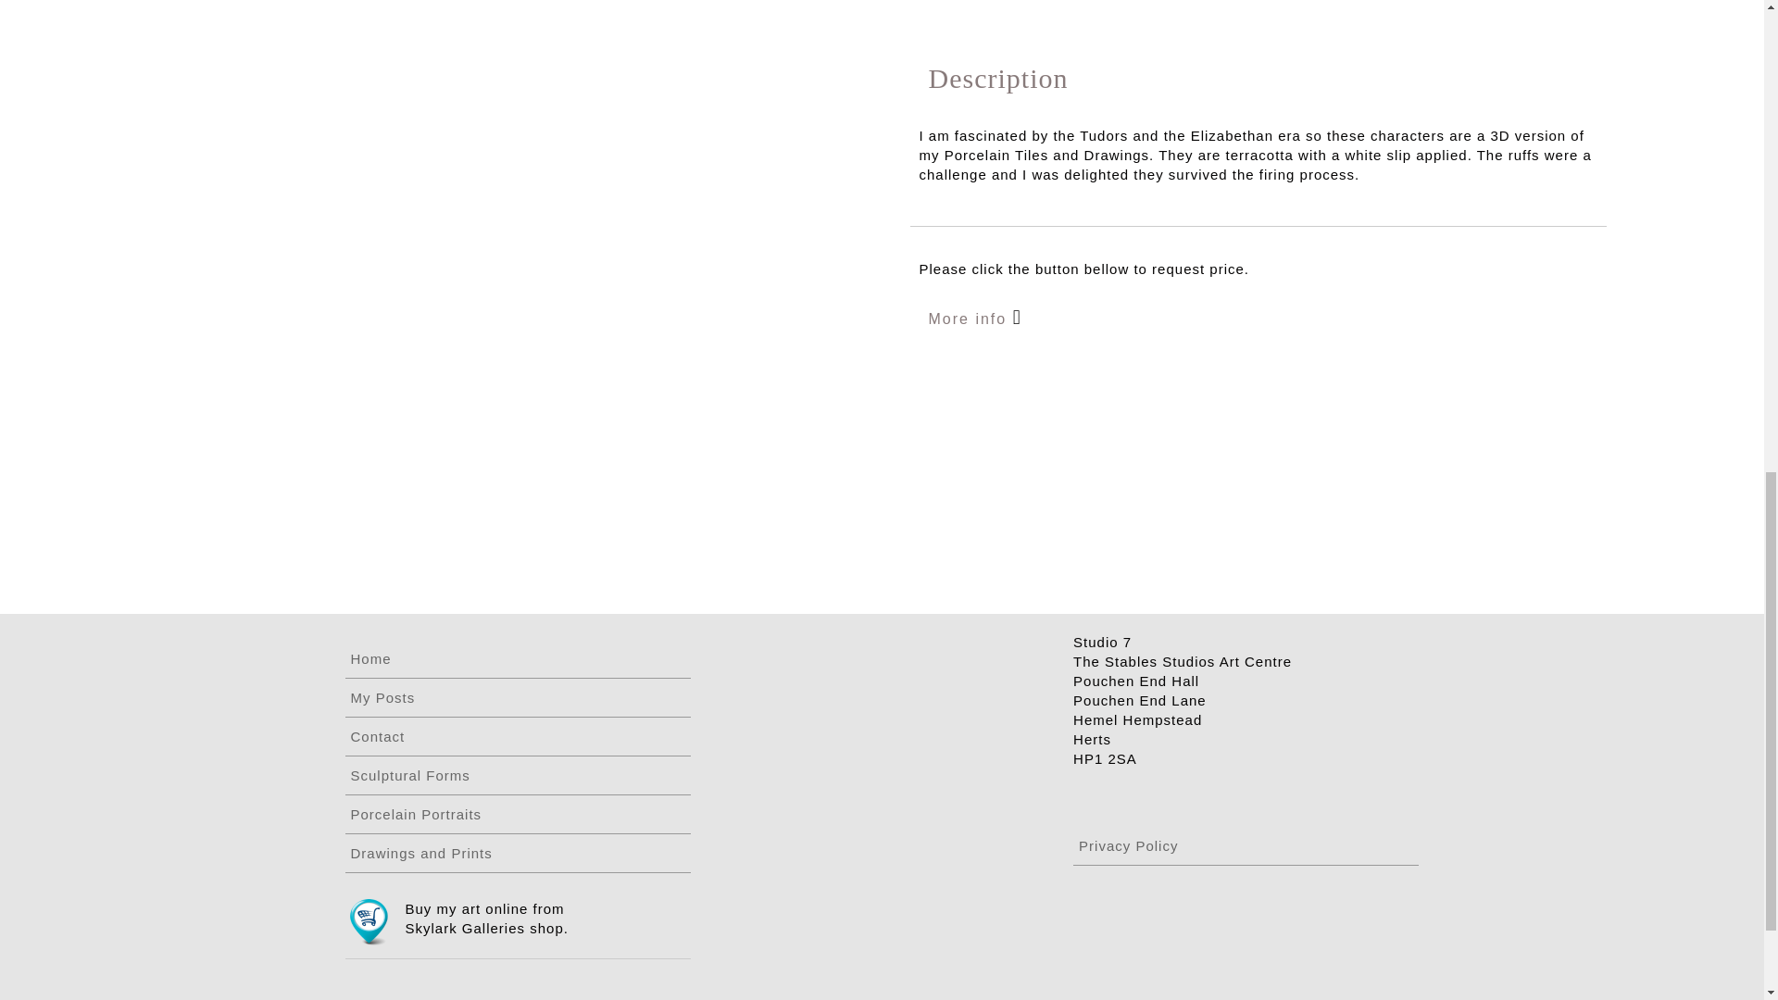  What do you see at coordinates (970, 319) in the screenshot?
I see `More info` at bounding box center [970, 319].